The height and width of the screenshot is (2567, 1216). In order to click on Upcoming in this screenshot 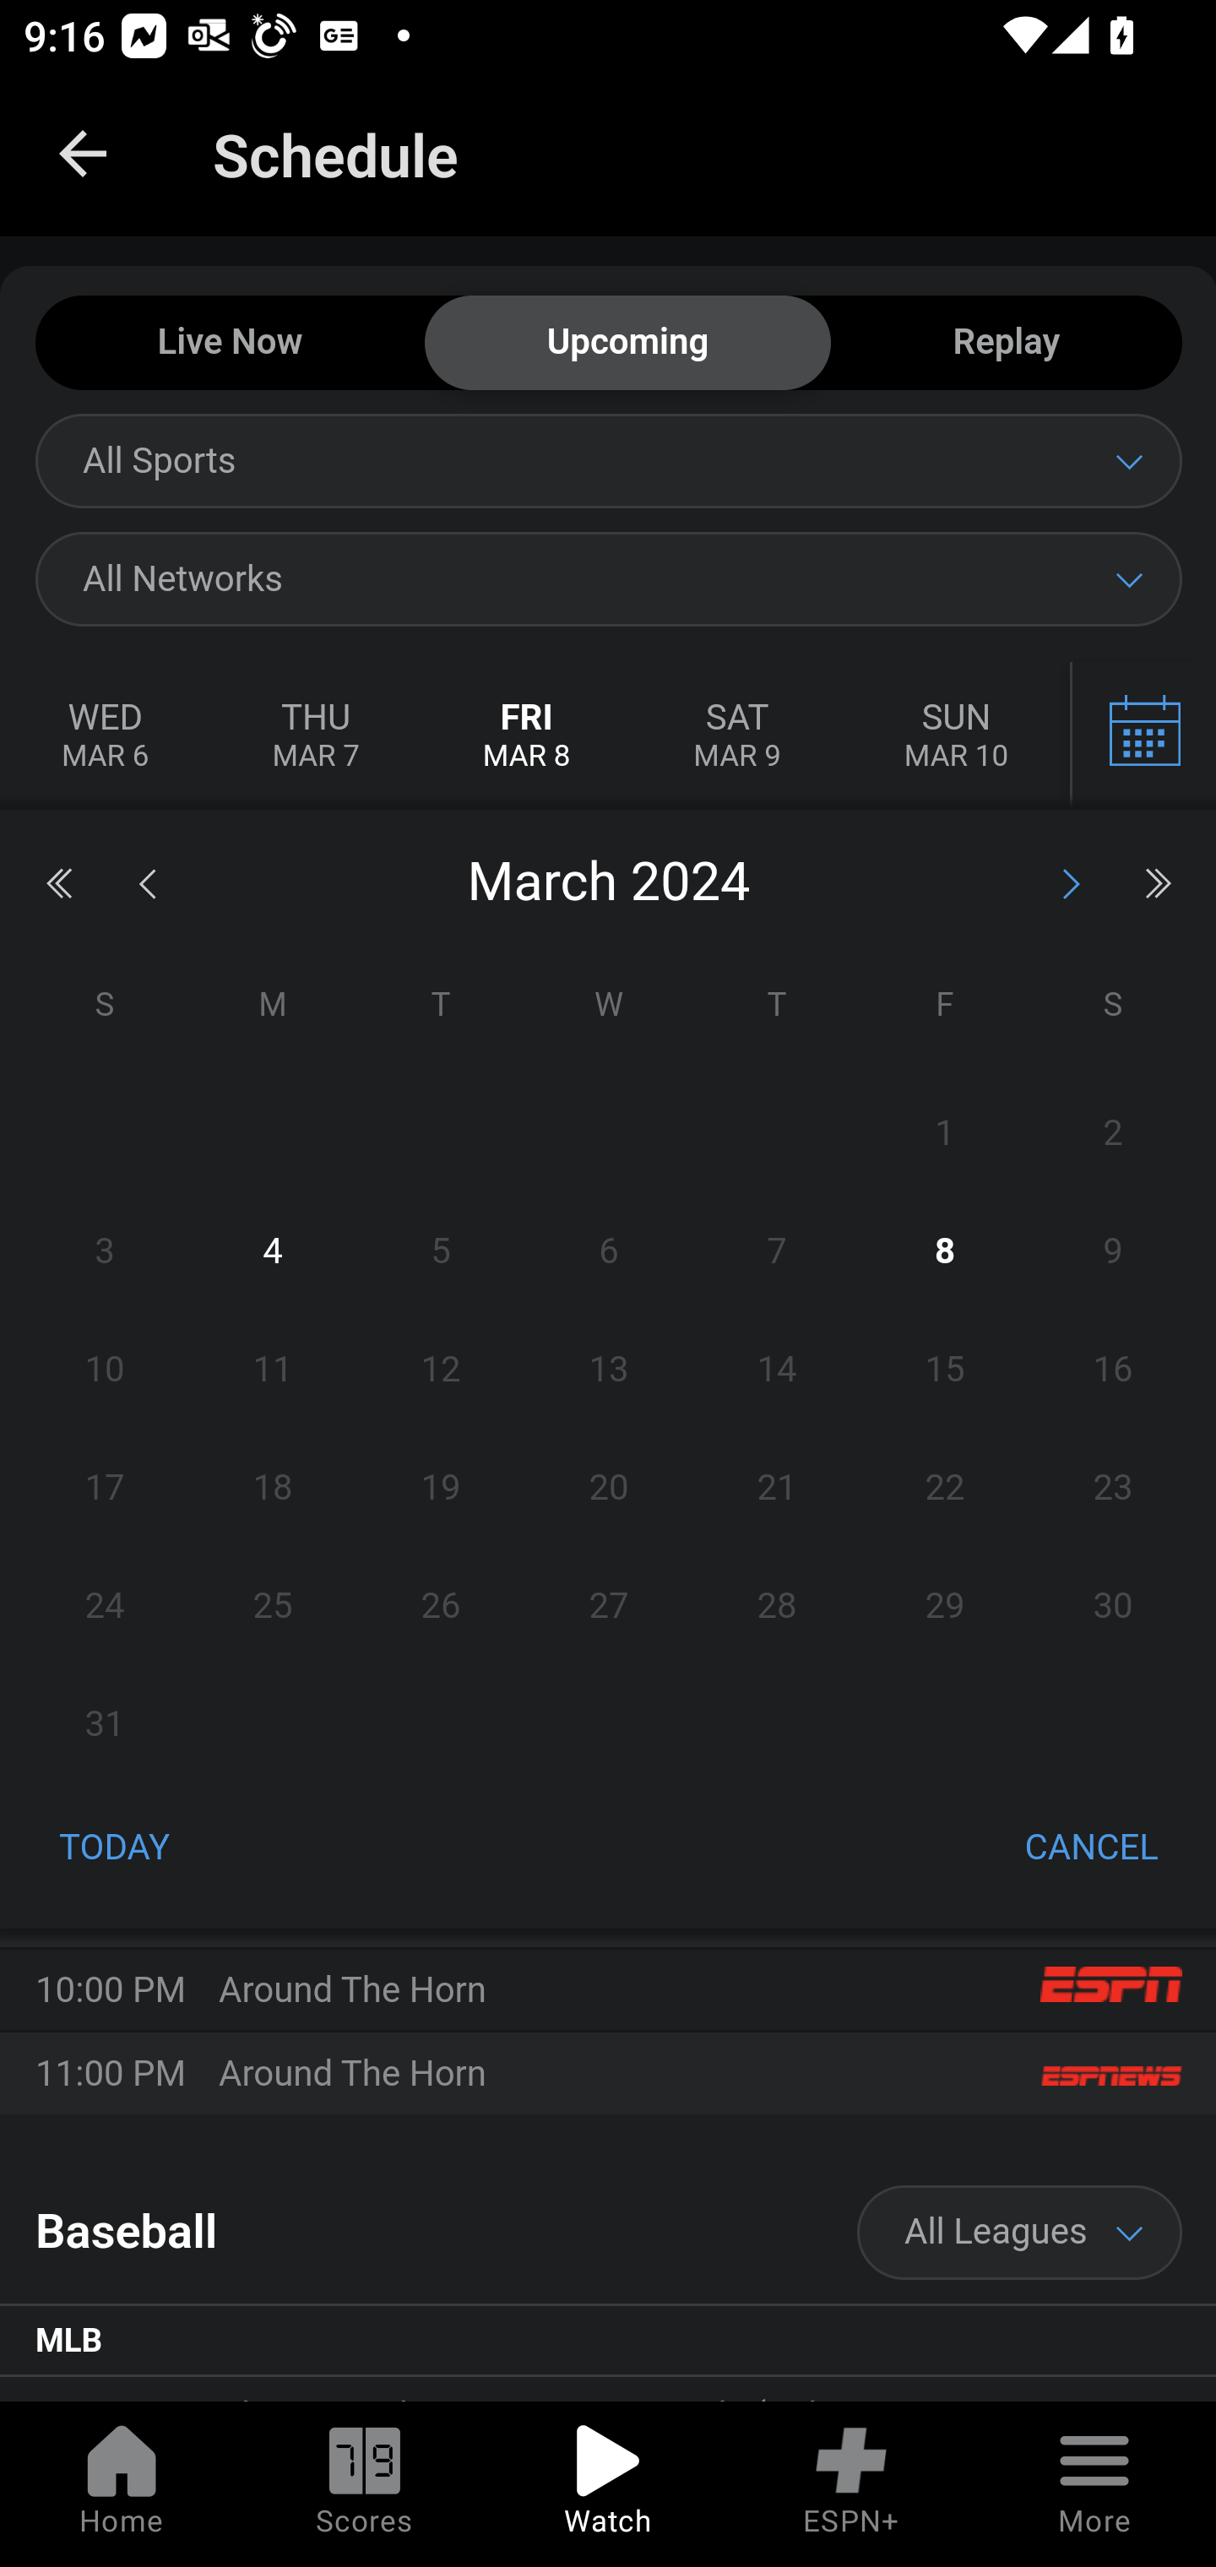, I will do `click(627, 344)`.